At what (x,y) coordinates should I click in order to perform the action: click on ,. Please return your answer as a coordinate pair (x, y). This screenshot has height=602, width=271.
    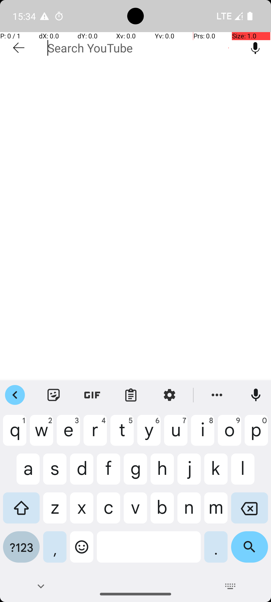
    Looking at the image, I should click on (55, 551).